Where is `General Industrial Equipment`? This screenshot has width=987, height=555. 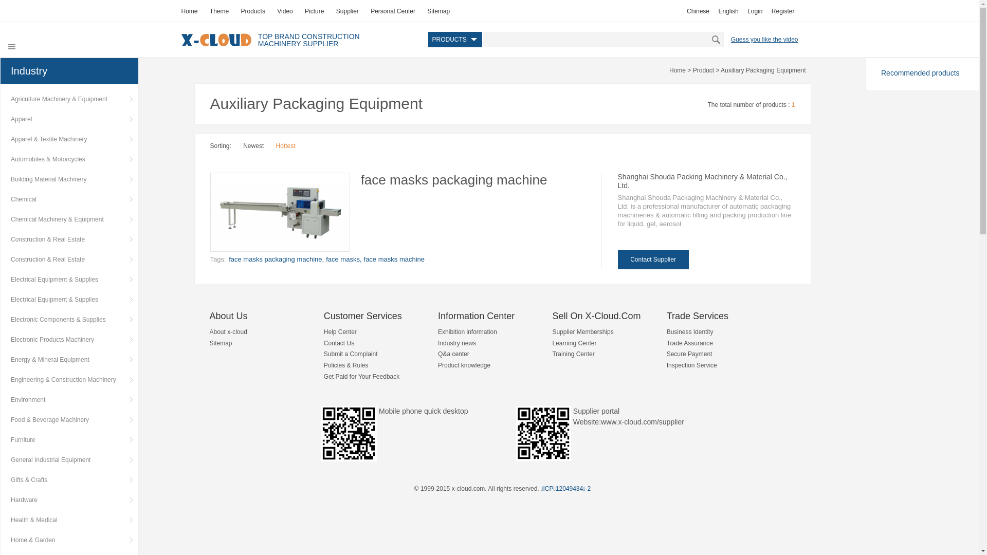
General Industrial Equipment is located at coordinates (69, 460).